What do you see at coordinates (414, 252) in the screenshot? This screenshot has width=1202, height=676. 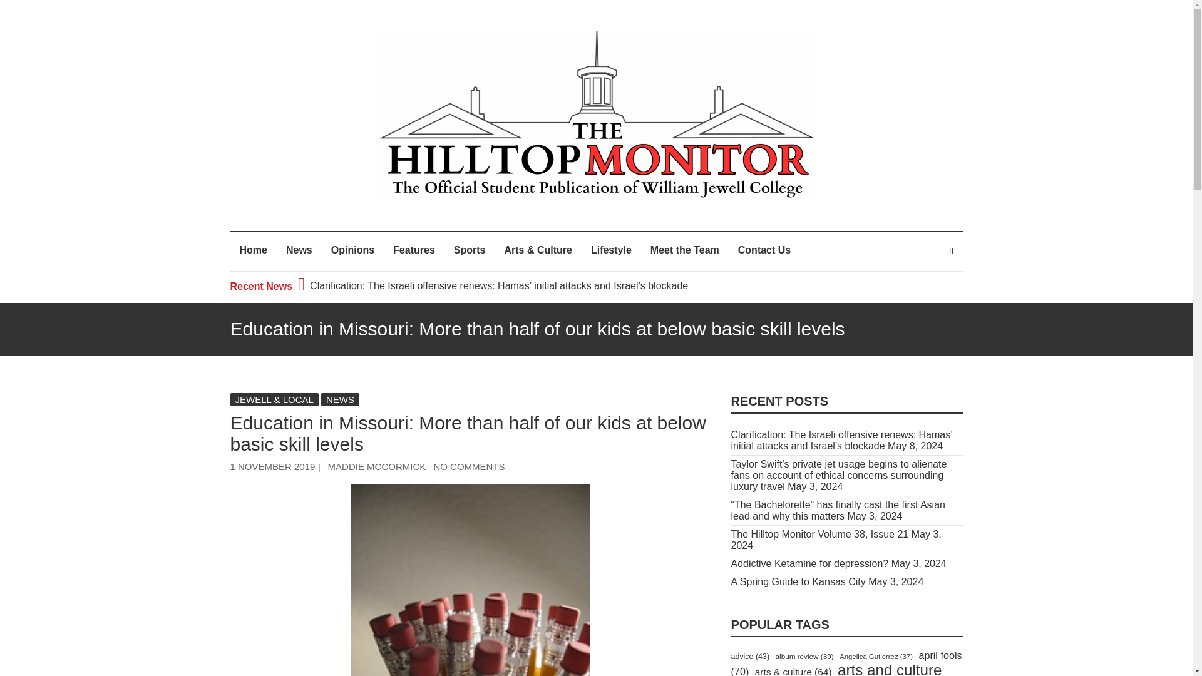 I see `Features` at bounding box center [414, 252].